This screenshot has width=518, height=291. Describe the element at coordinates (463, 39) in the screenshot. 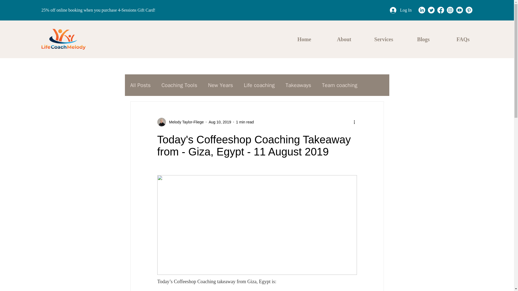

I see `FAQs` at that location.